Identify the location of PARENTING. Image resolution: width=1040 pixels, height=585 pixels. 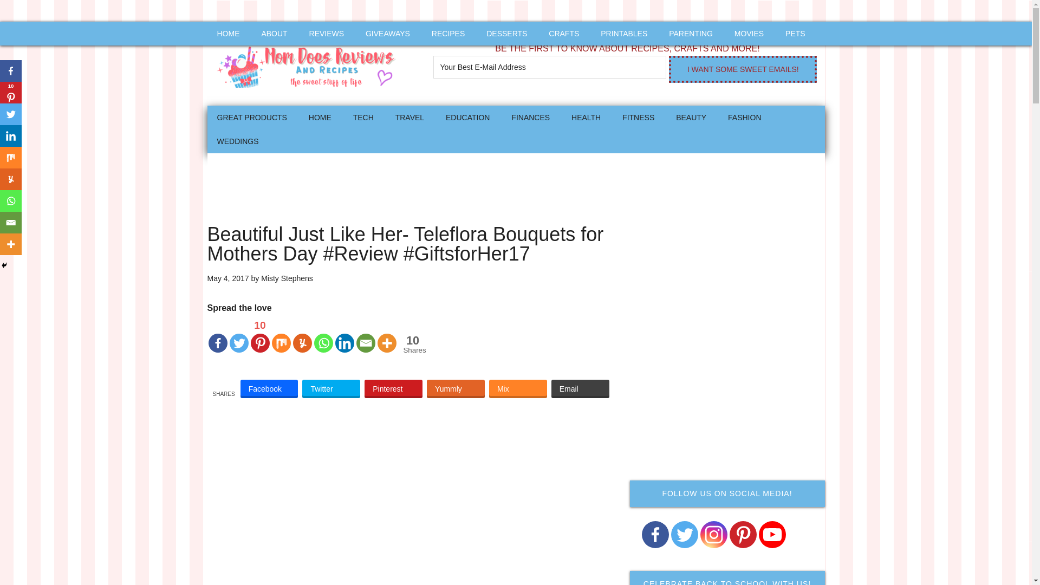
(691, 34).